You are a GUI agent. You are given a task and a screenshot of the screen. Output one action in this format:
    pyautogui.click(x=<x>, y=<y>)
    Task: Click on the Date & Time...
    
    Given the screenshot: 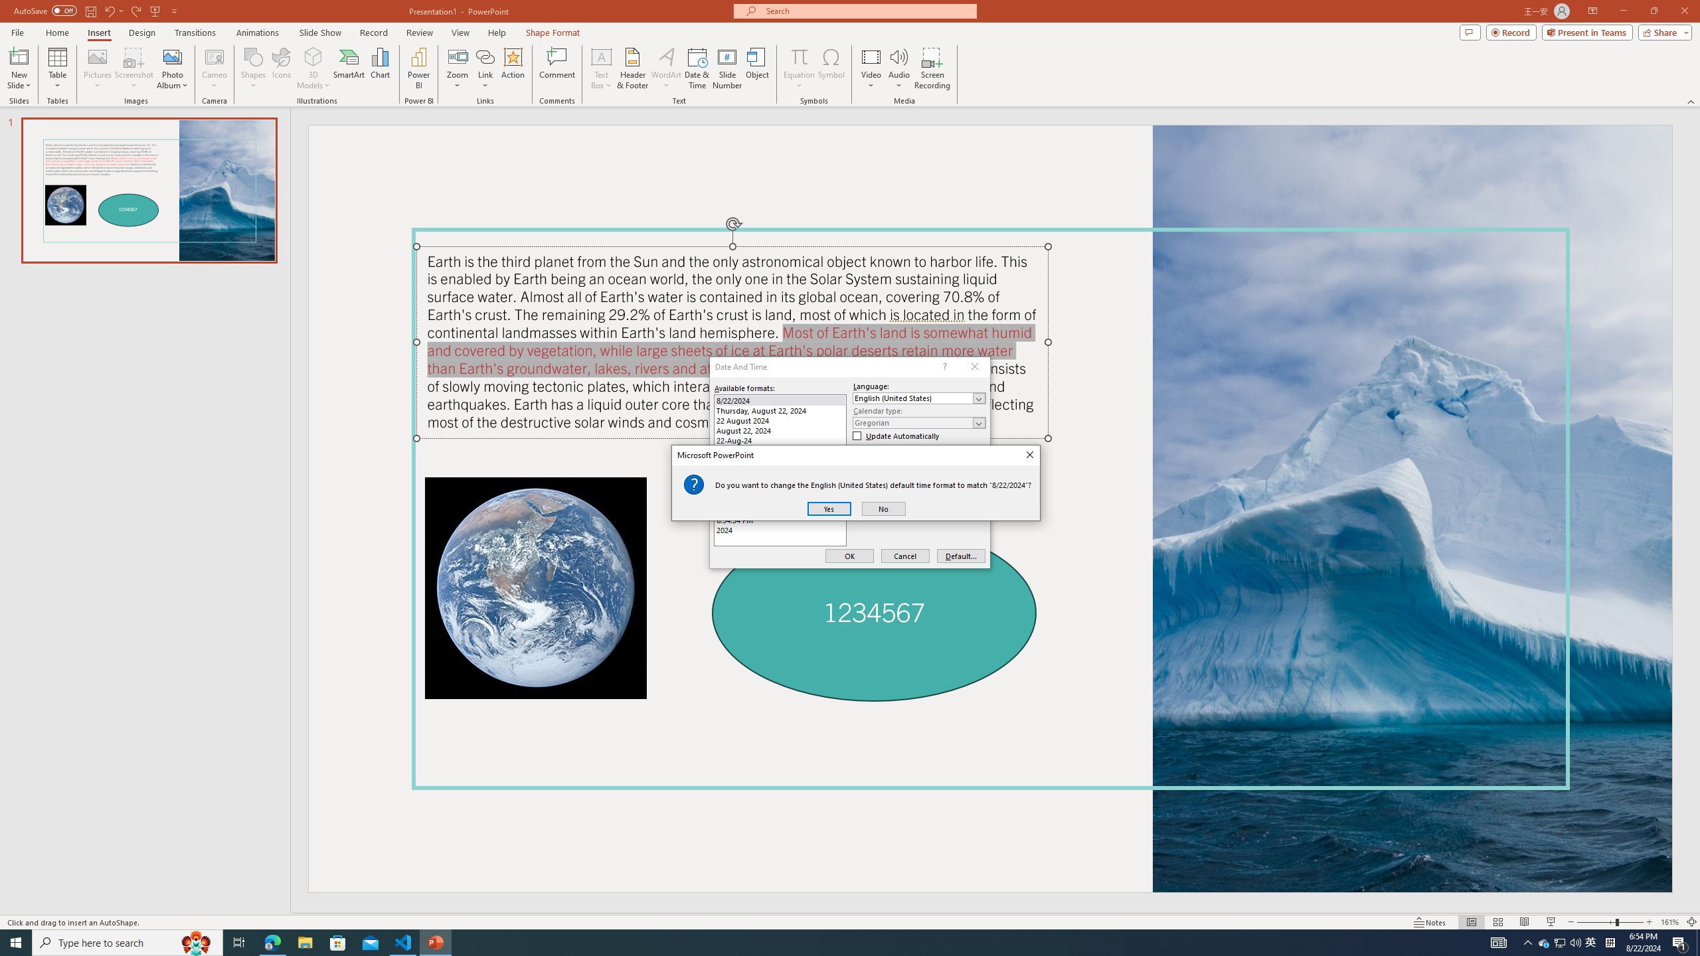 What is the action you would take?
    pyautogui.click(x=697, y=68)
    